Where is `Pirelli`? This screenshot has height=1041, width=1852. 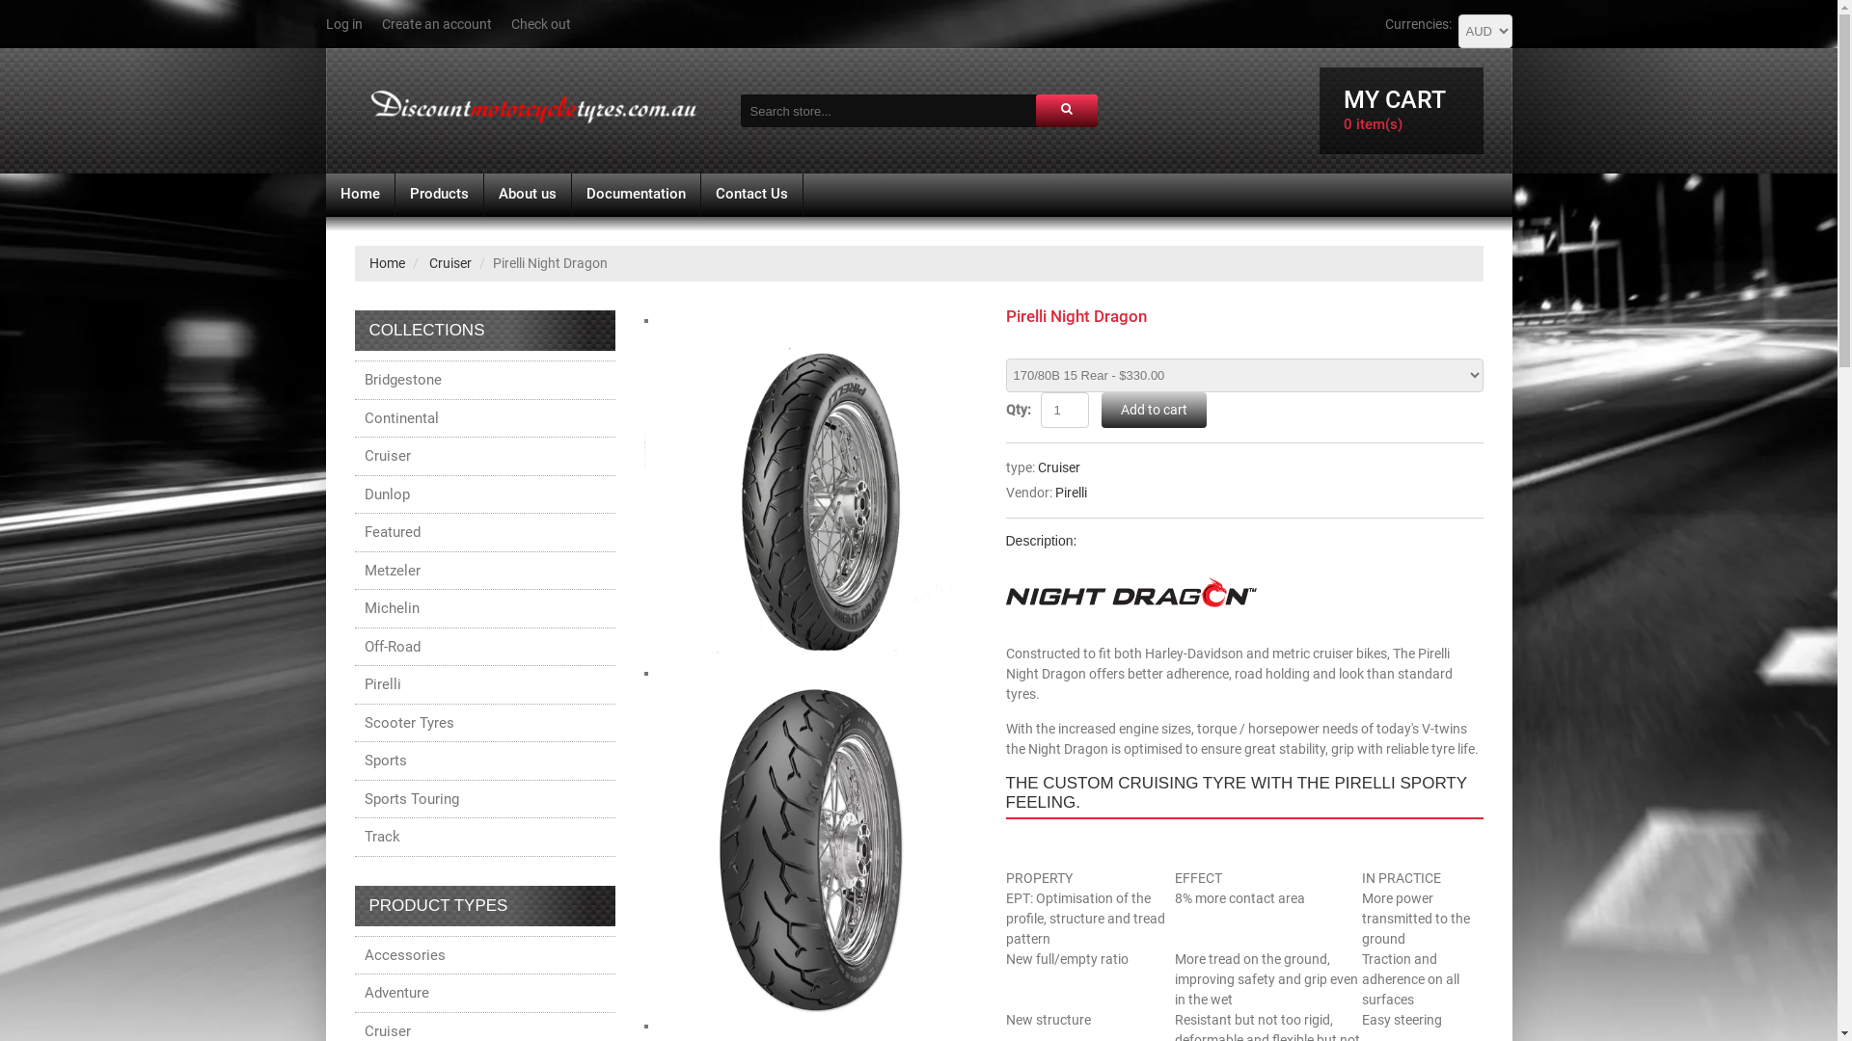
Pirelli is located at coordinates (485, 684).